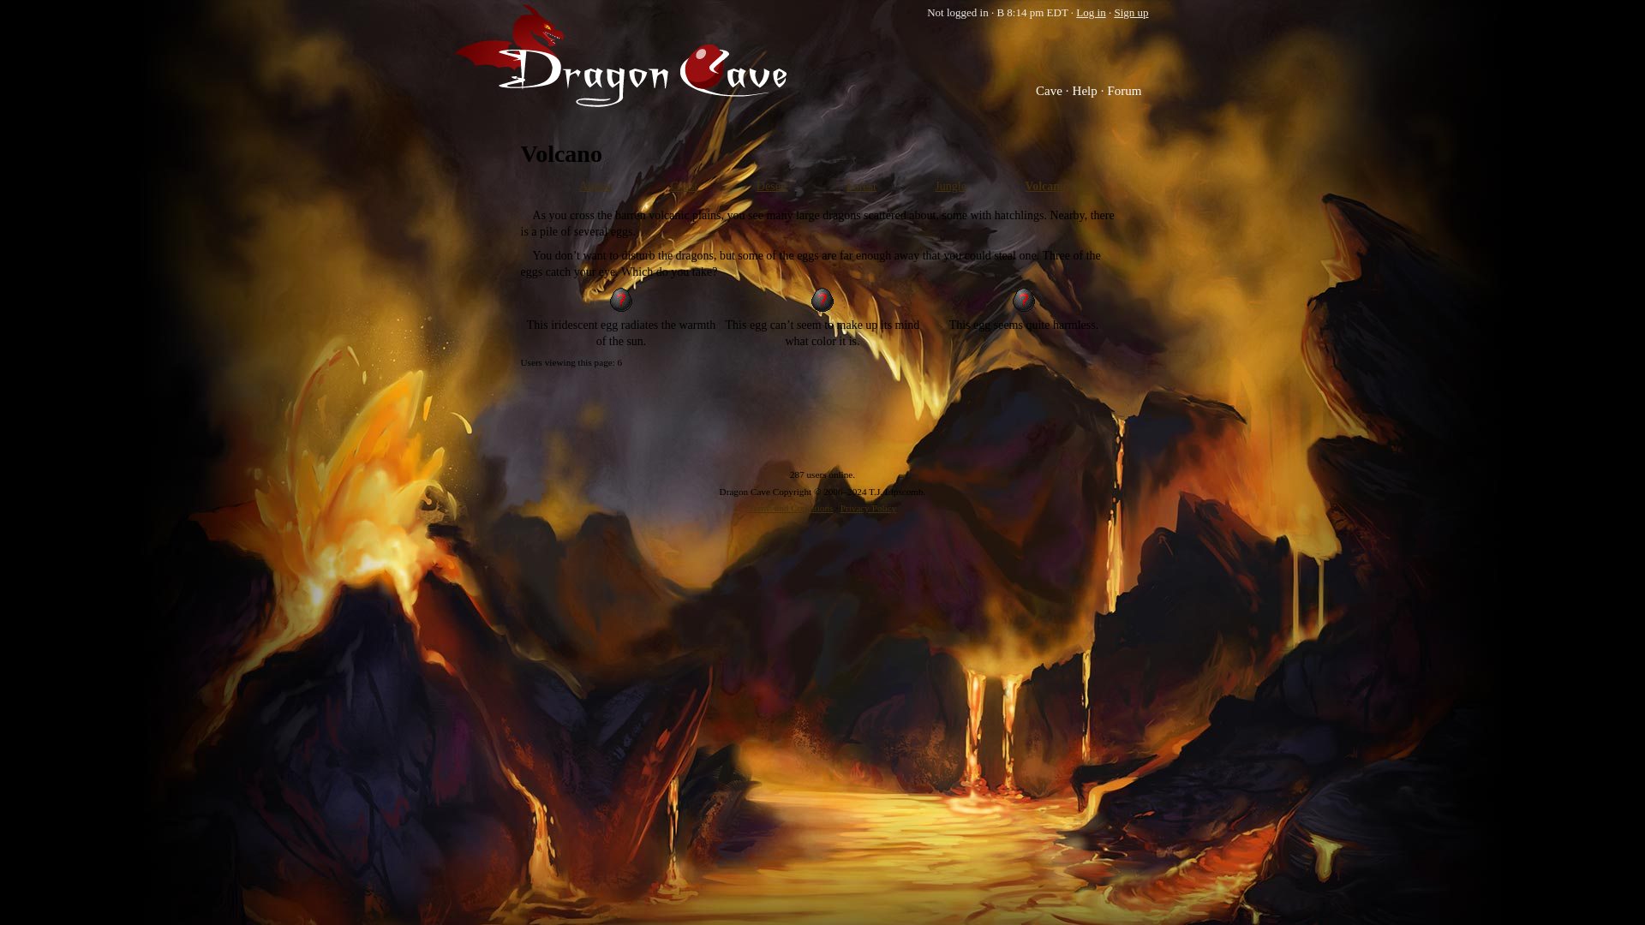  What do you see at coordinates (1032, 12) in the screenshot?
I see `8:14 pm EDT` at bounding box center [1032, 12].